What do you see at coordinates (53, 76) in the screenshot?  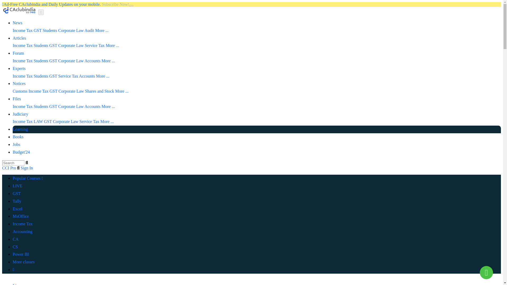 I see `GST` at bounding box center [53, 76].